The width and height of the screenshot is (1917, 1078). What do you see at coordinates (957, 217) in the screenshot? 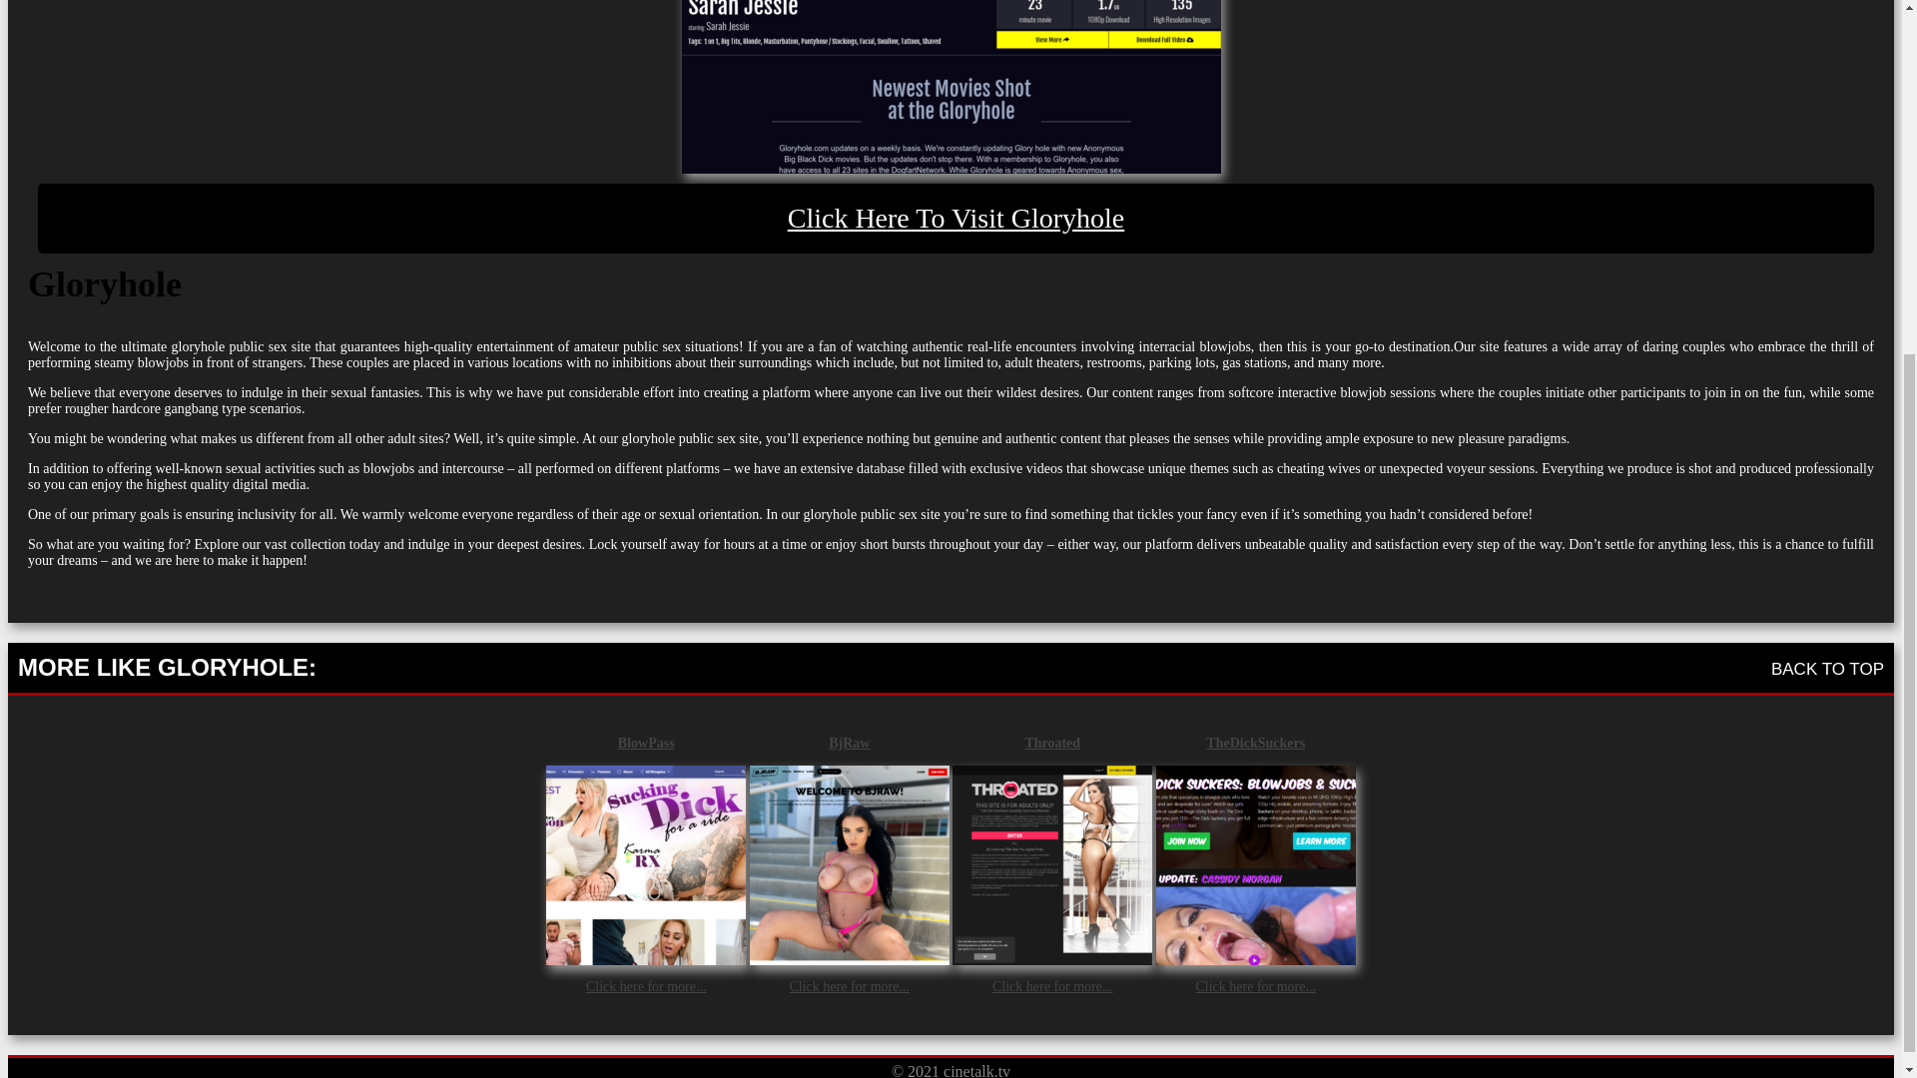
I see `Gloryhole` at bounding box center [957, 217].